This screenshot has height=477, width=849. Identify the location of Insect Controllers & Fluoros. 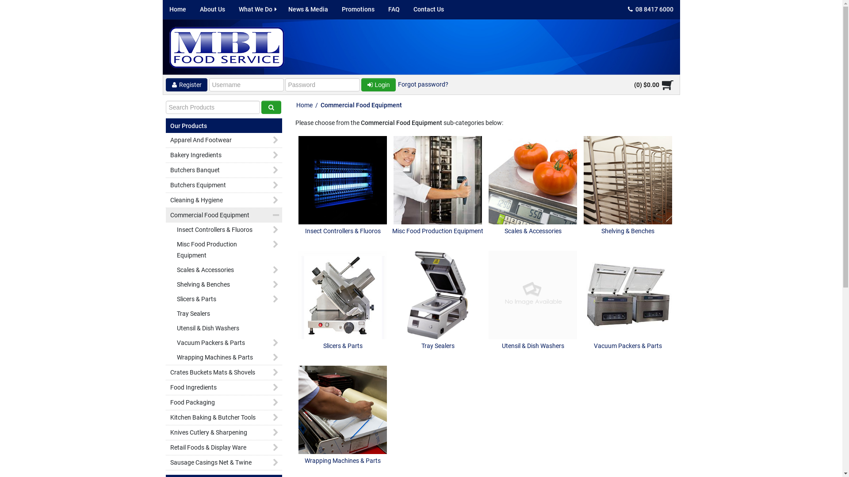
(224, 230).